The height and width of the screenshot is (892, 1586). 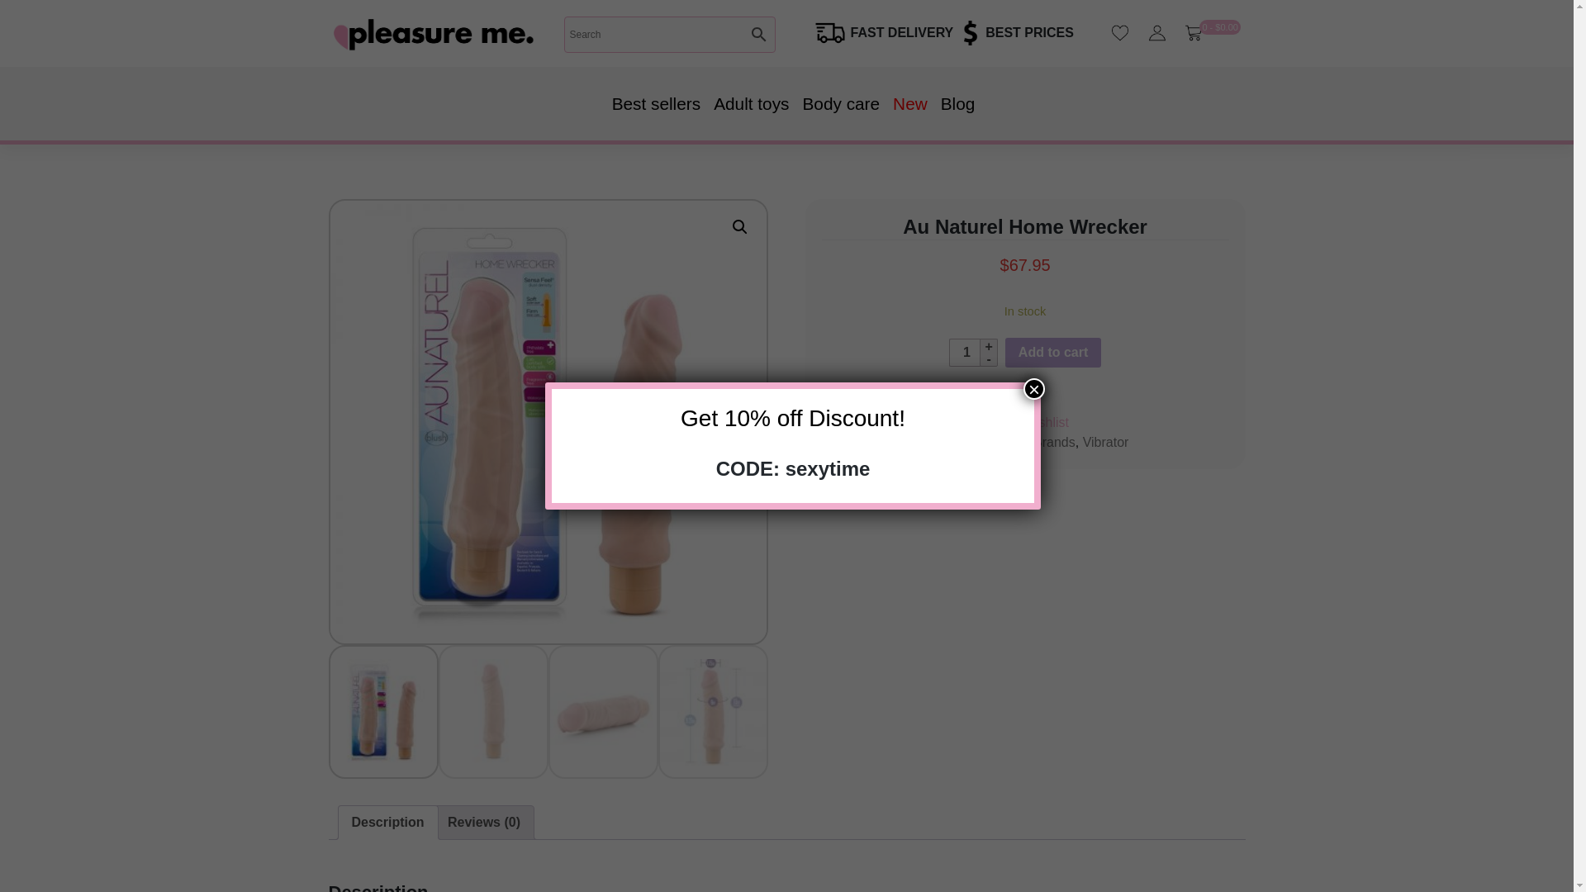 What do you see at coordinates (752, 103) in the screenshot?
I see `Adult toys` at bounding box center [752, 103].